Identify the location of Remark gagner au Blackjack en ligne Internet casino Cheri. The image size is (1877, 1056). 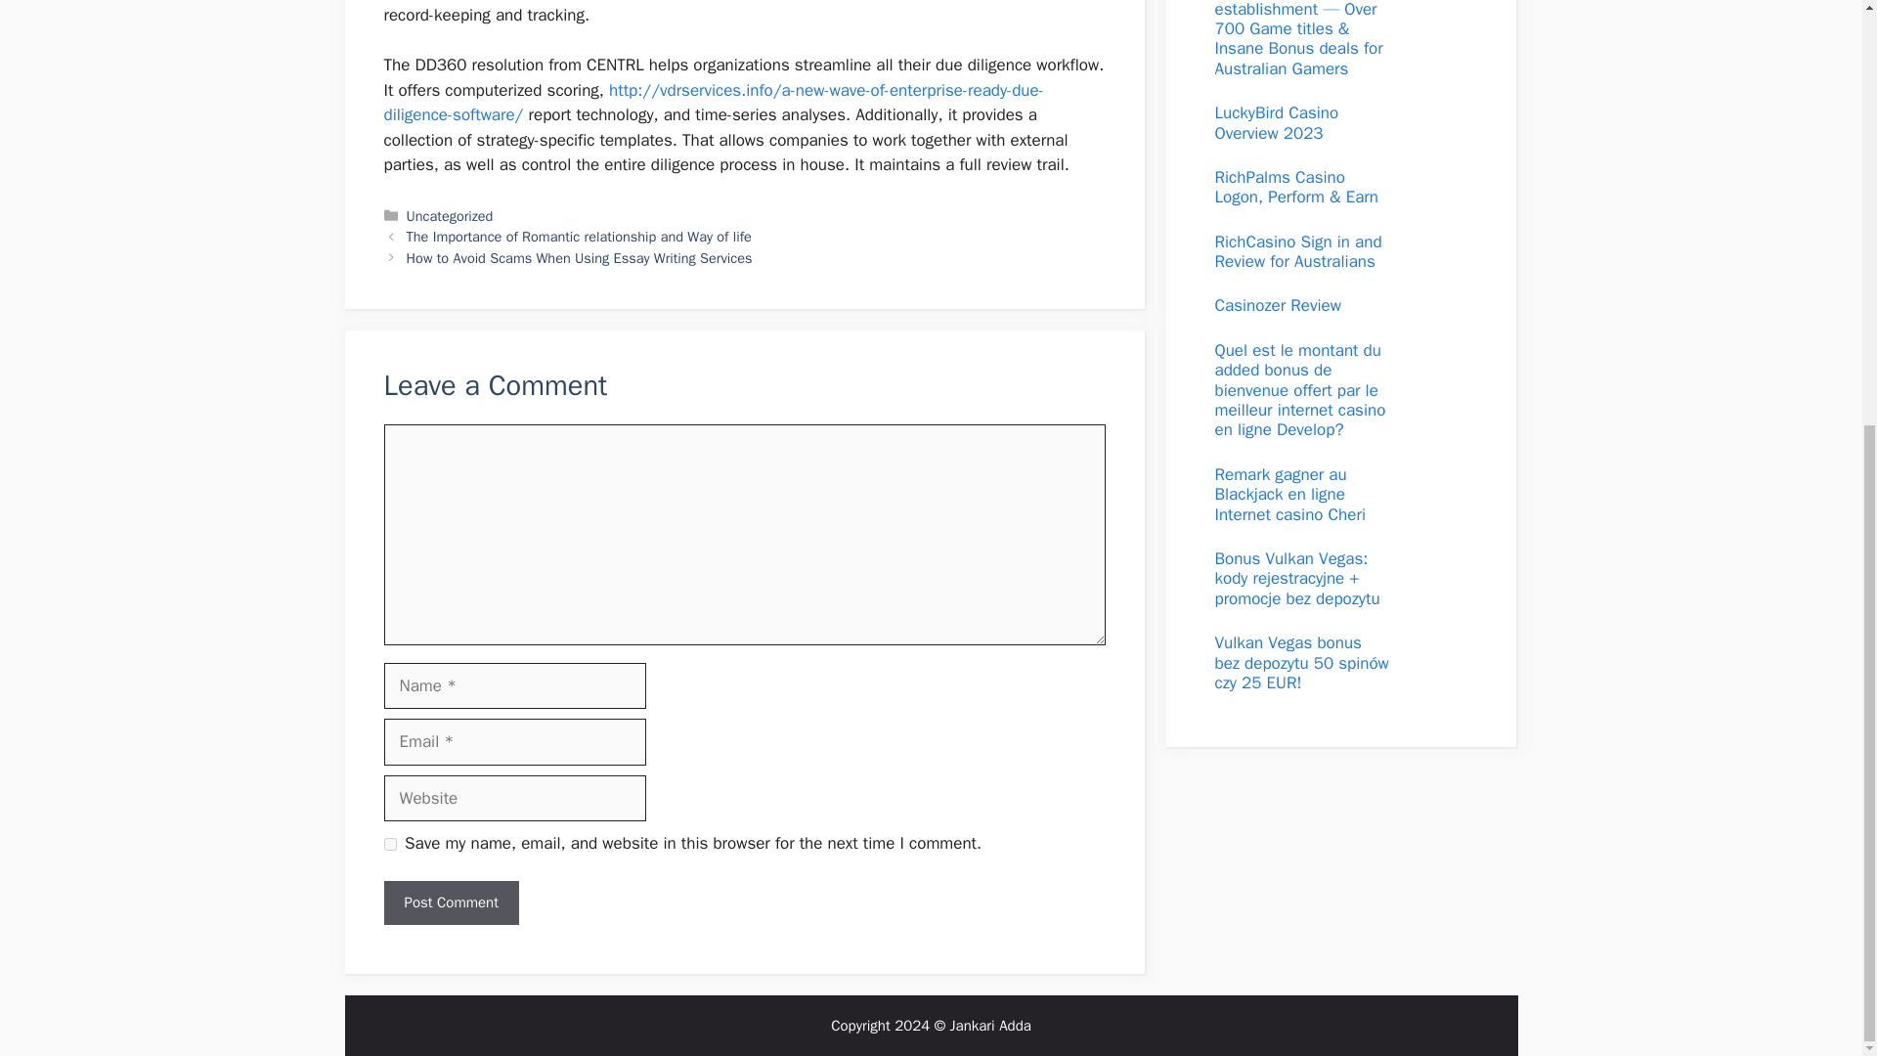
(1288, 495).